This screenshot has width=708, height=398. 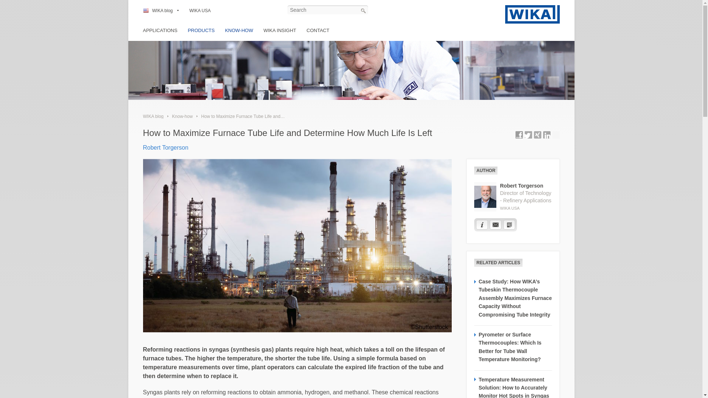 I want to click on share, so click(x=519, y=135).